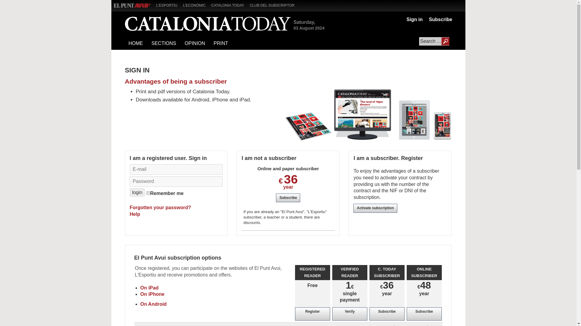 This screenshot has width=581, height=326. What do you see at coordinates (312, 314) in the screenshot?
I see `Register` at bounding box center [312, 314].